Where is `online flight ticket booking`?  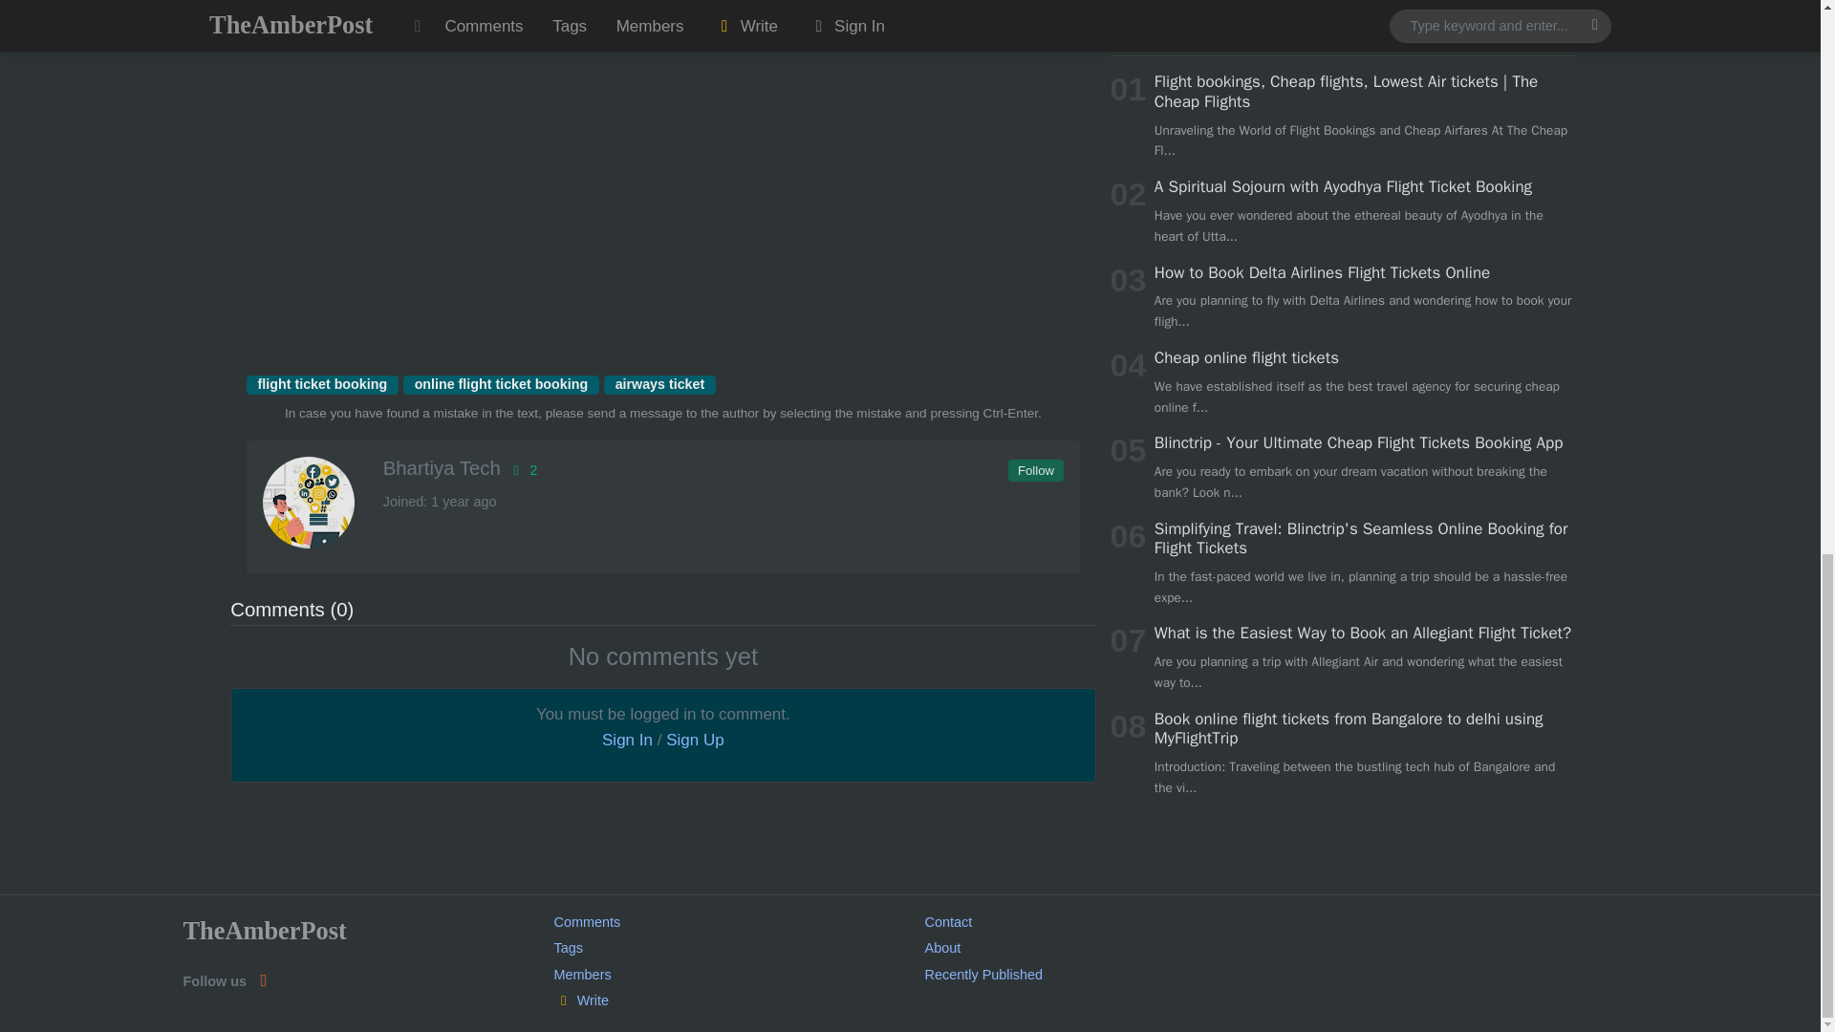
online flight ticket booking is located at coordinates (501, 384).